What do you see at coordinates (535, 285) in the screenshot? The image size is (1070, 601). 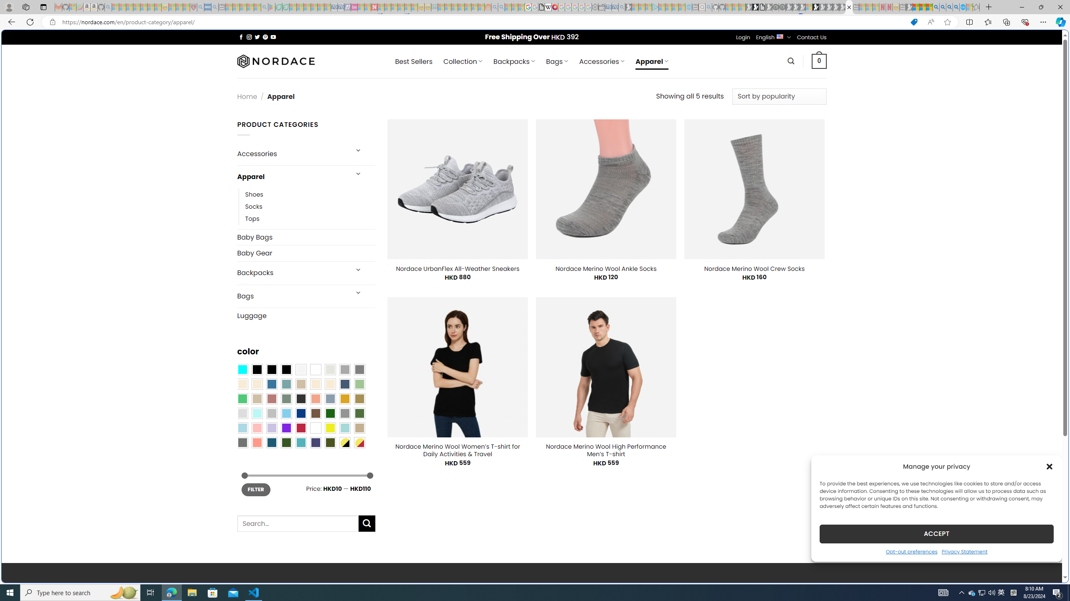 I see `World - MSN` at bounding box center [535, 285].